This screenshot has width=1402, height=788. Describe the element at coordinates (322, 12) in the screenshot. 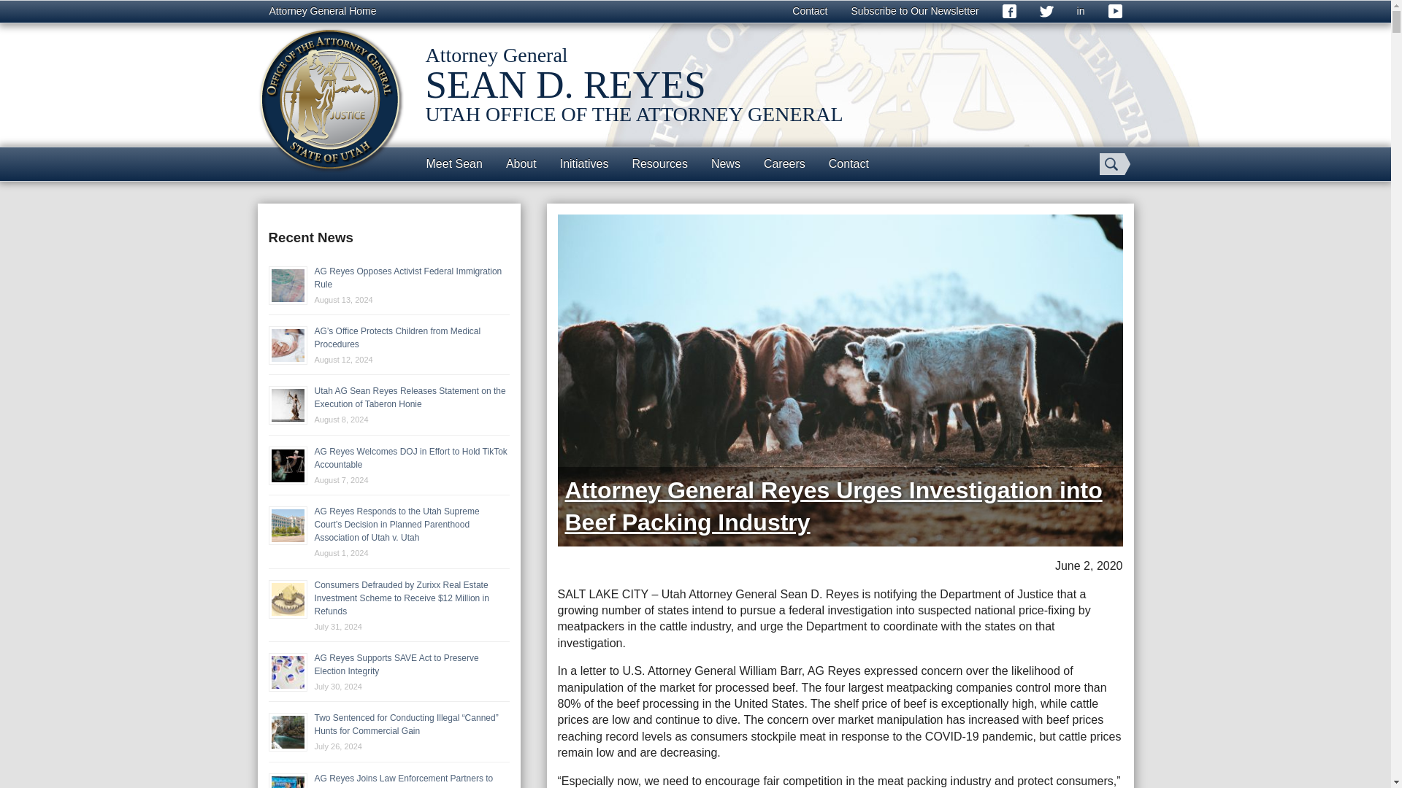

I see `Attorney General Home` at that location.